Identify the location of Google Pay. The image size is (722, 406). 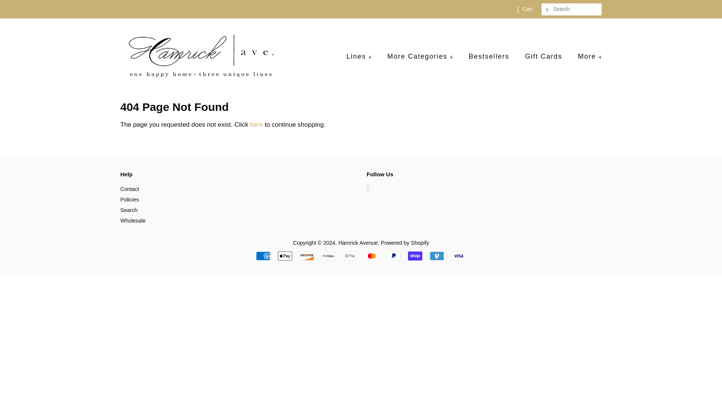
(350, 256).